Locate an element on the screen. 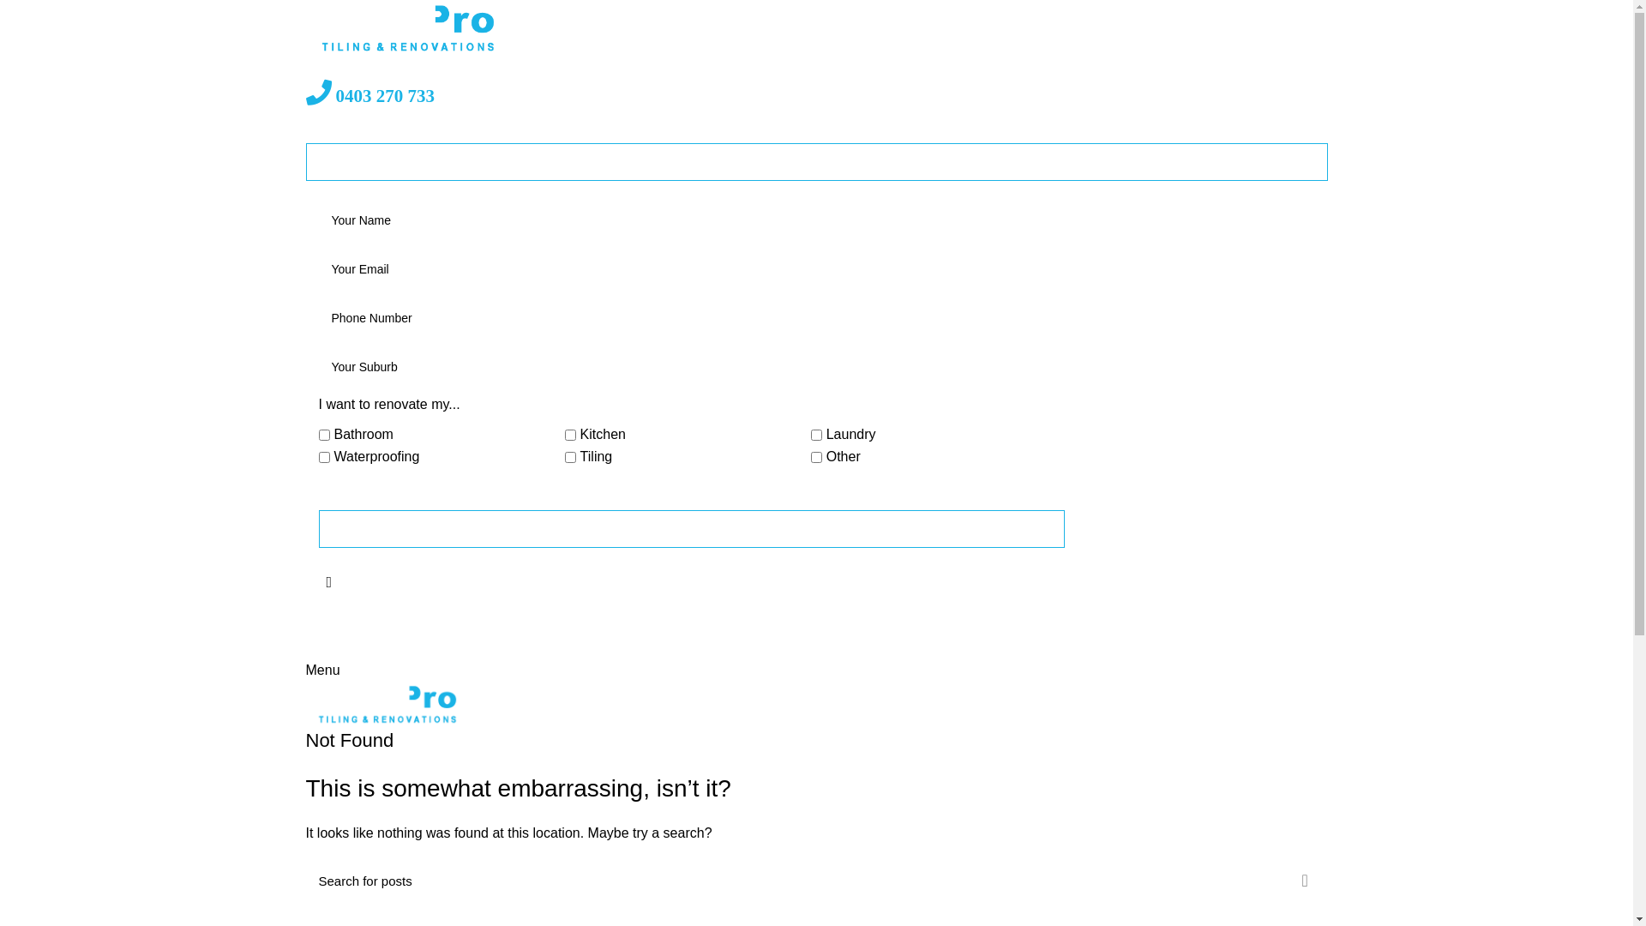 This screenshot has width=1646, height=926. 0403 270 733 is located at coordinates (369, 98).